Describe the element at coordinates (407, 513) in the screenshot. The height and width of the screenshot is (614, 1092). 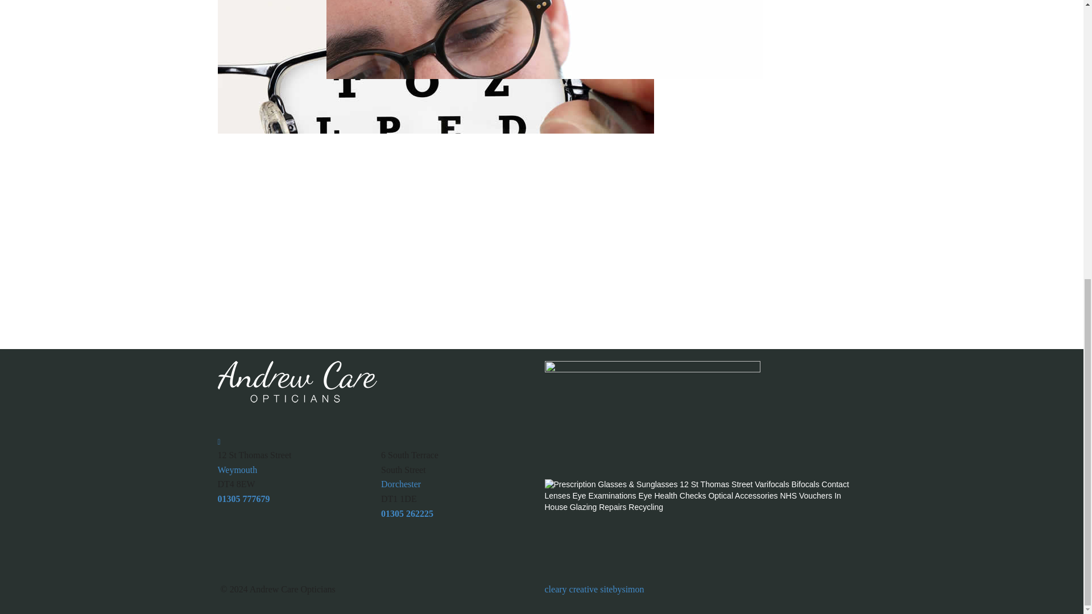
I see `01305 262225` at that location.